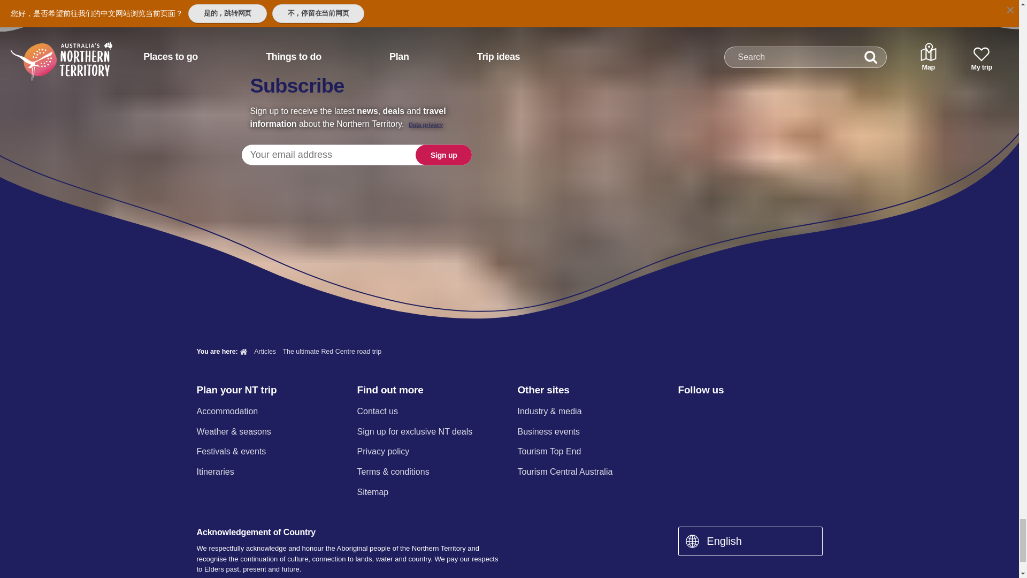 The image size is (1027, 578). What do you see at coordinates (684, 412) in the screenshot?
I see `Facebook` at bounding box center [684, 412].